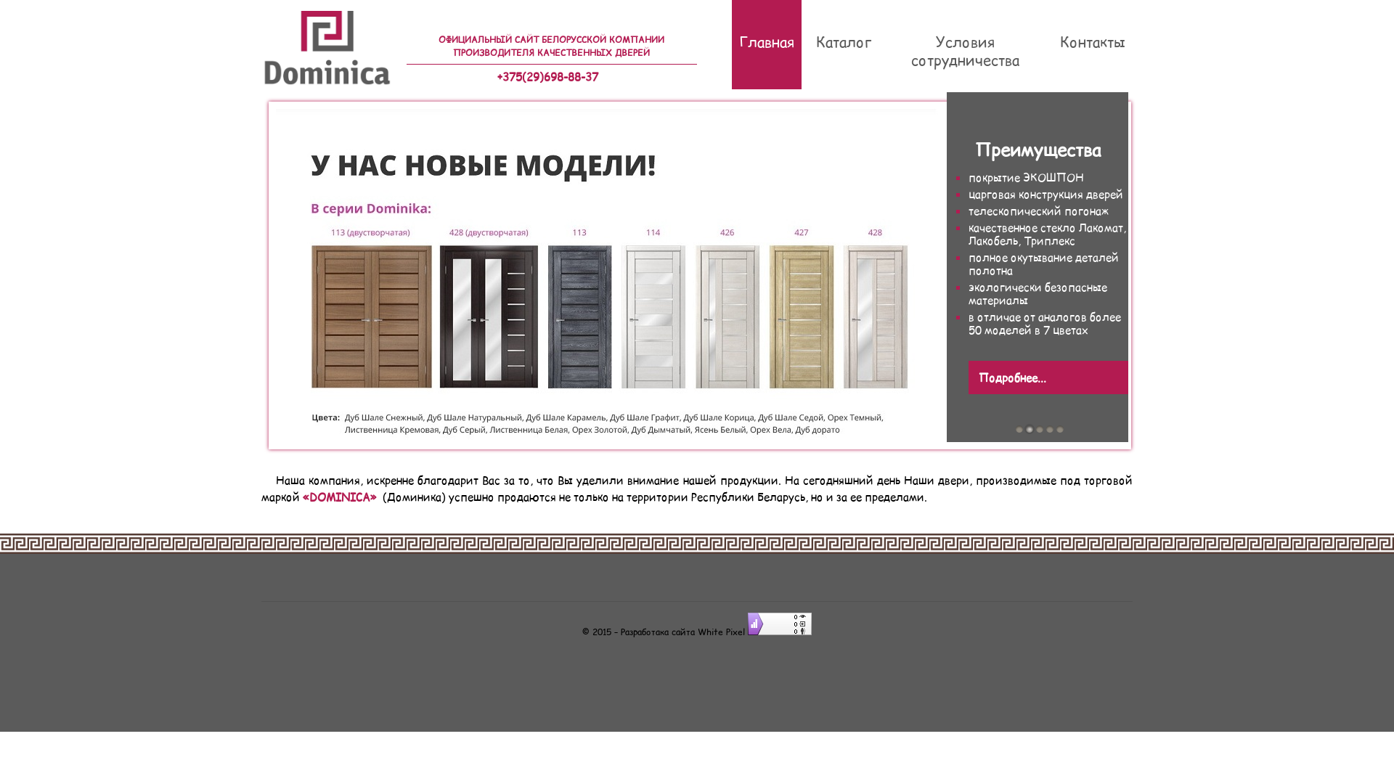  I want to click on 1, so click(1019, 429).